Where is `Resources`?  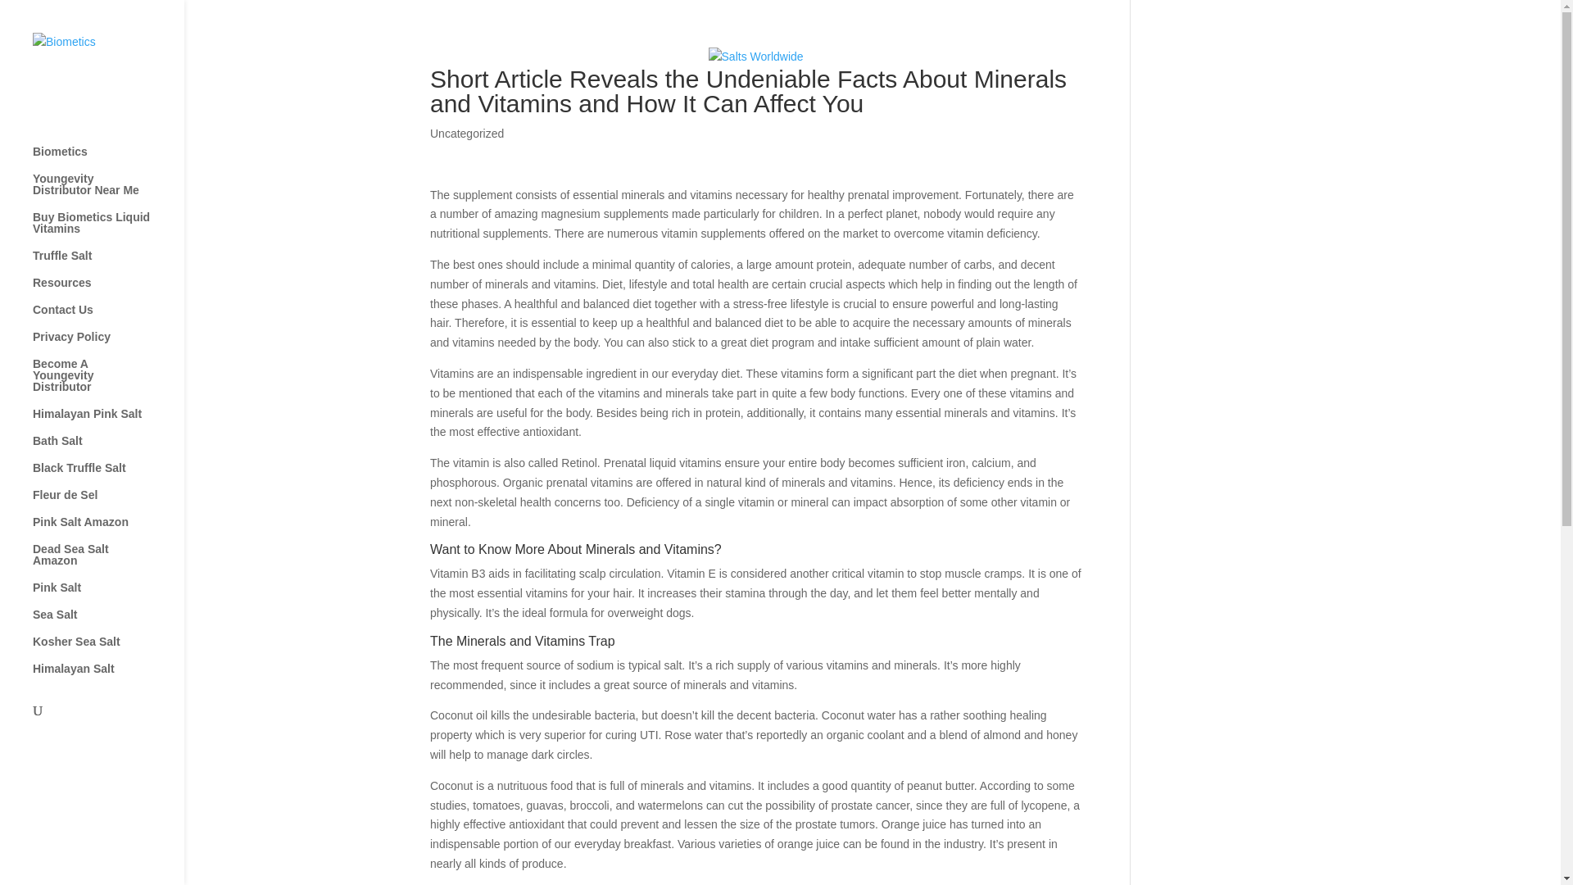
Resources is located at coordinates (108, 290).